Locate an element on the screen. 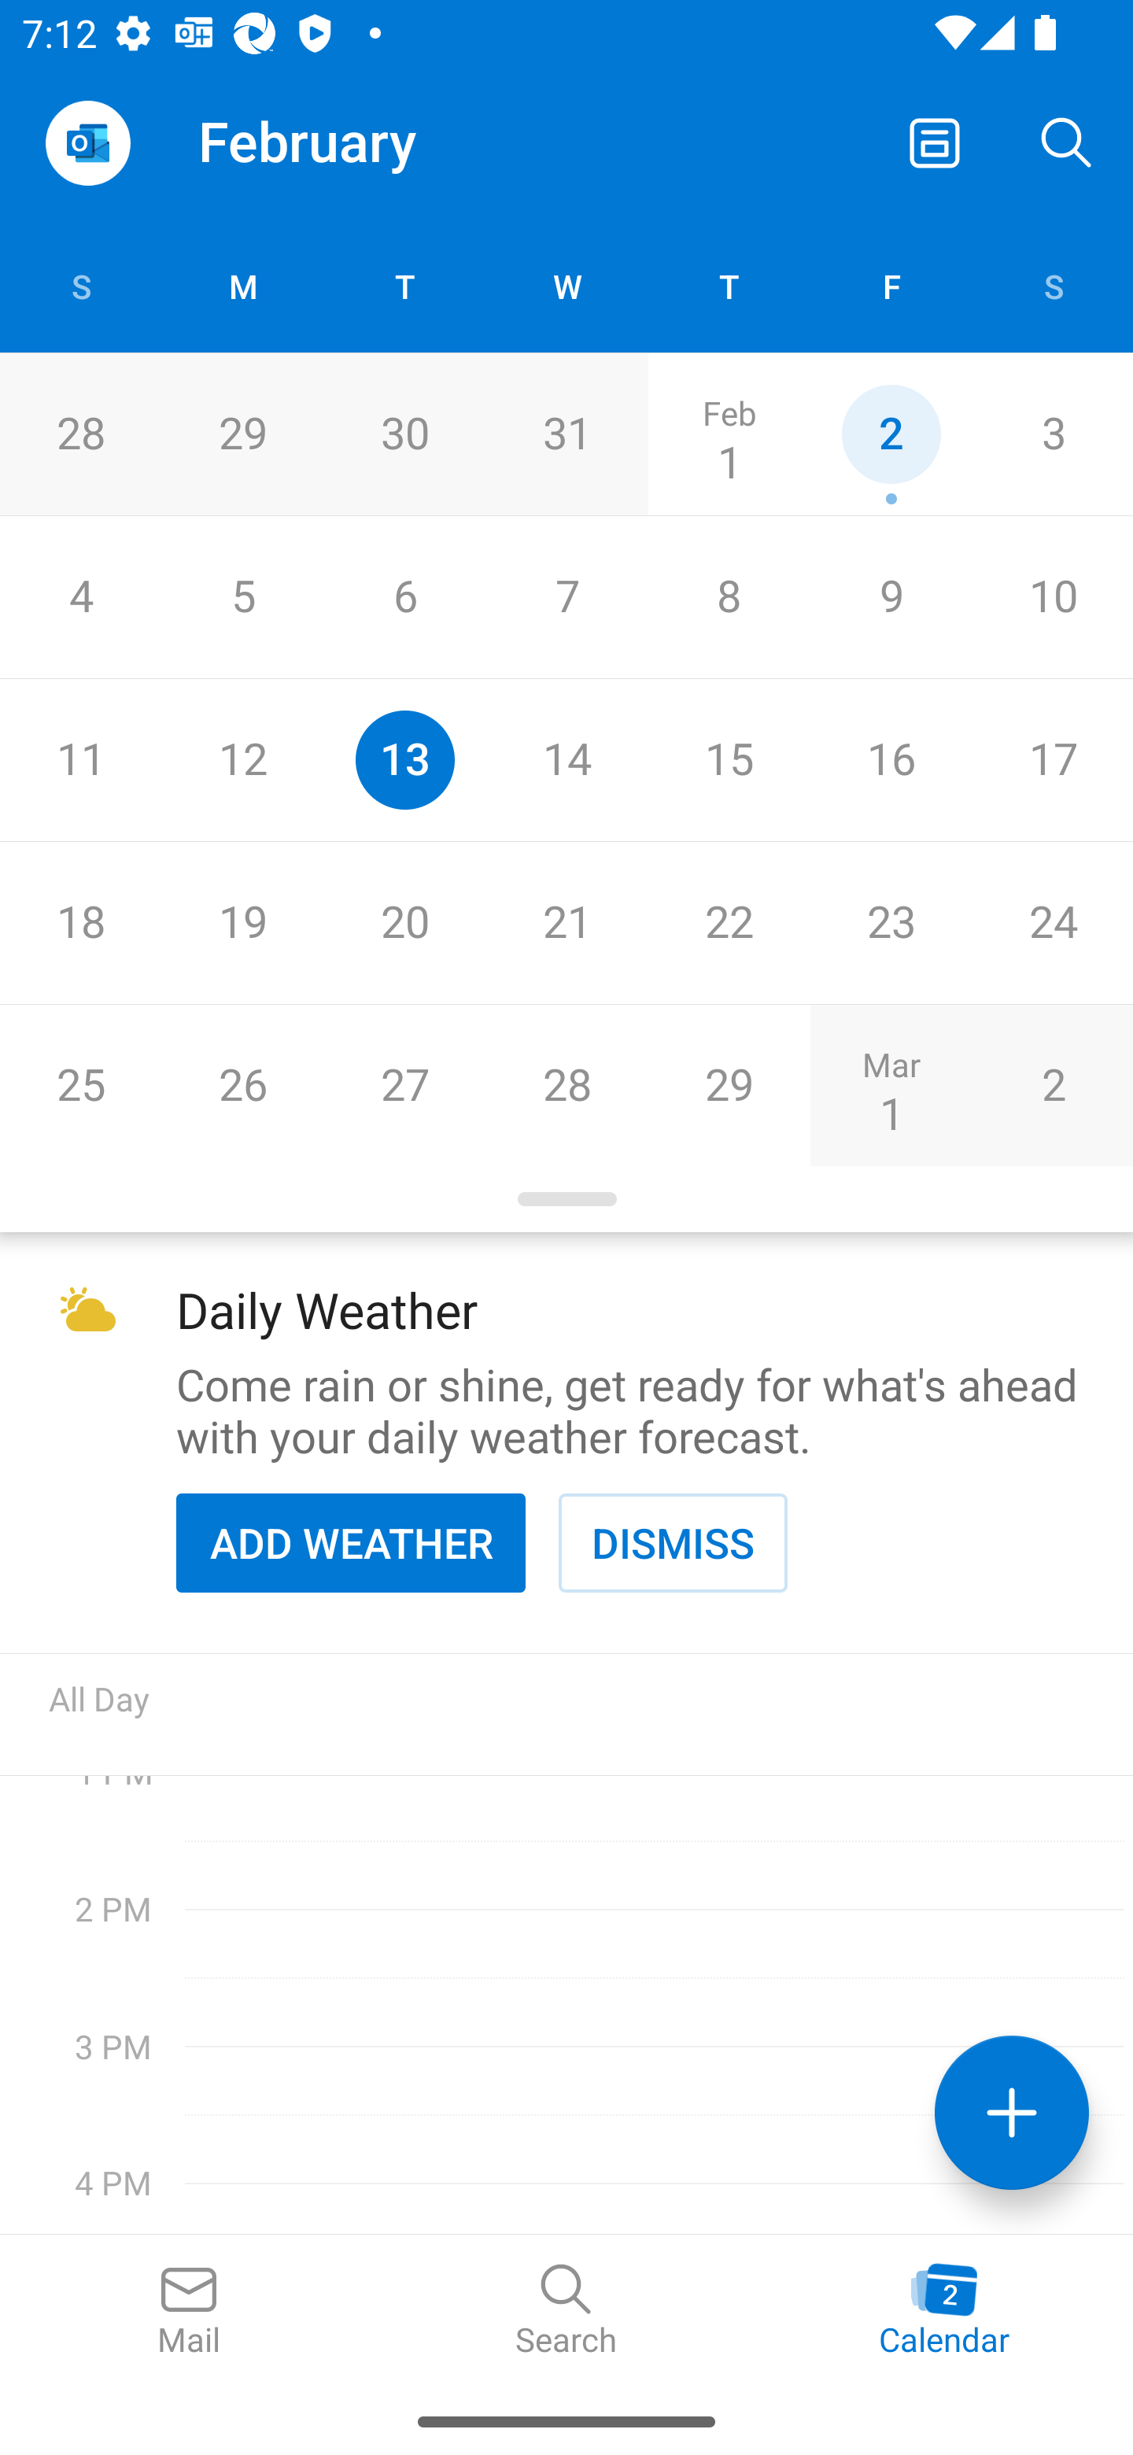 This screenshot has width=1133, height=2455. 30 Tuesday, January 30 is located at coordinates (404, 434).